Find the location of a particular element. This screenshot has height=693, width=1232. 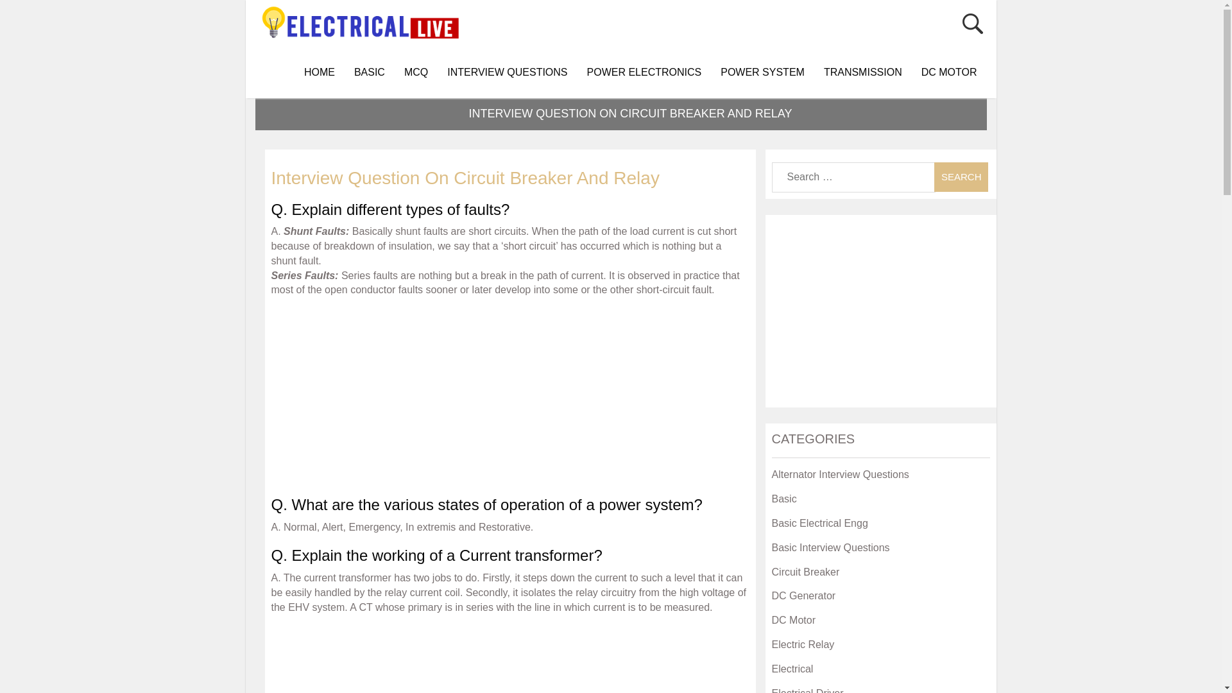

HOME is located at coordinates (320, 73).